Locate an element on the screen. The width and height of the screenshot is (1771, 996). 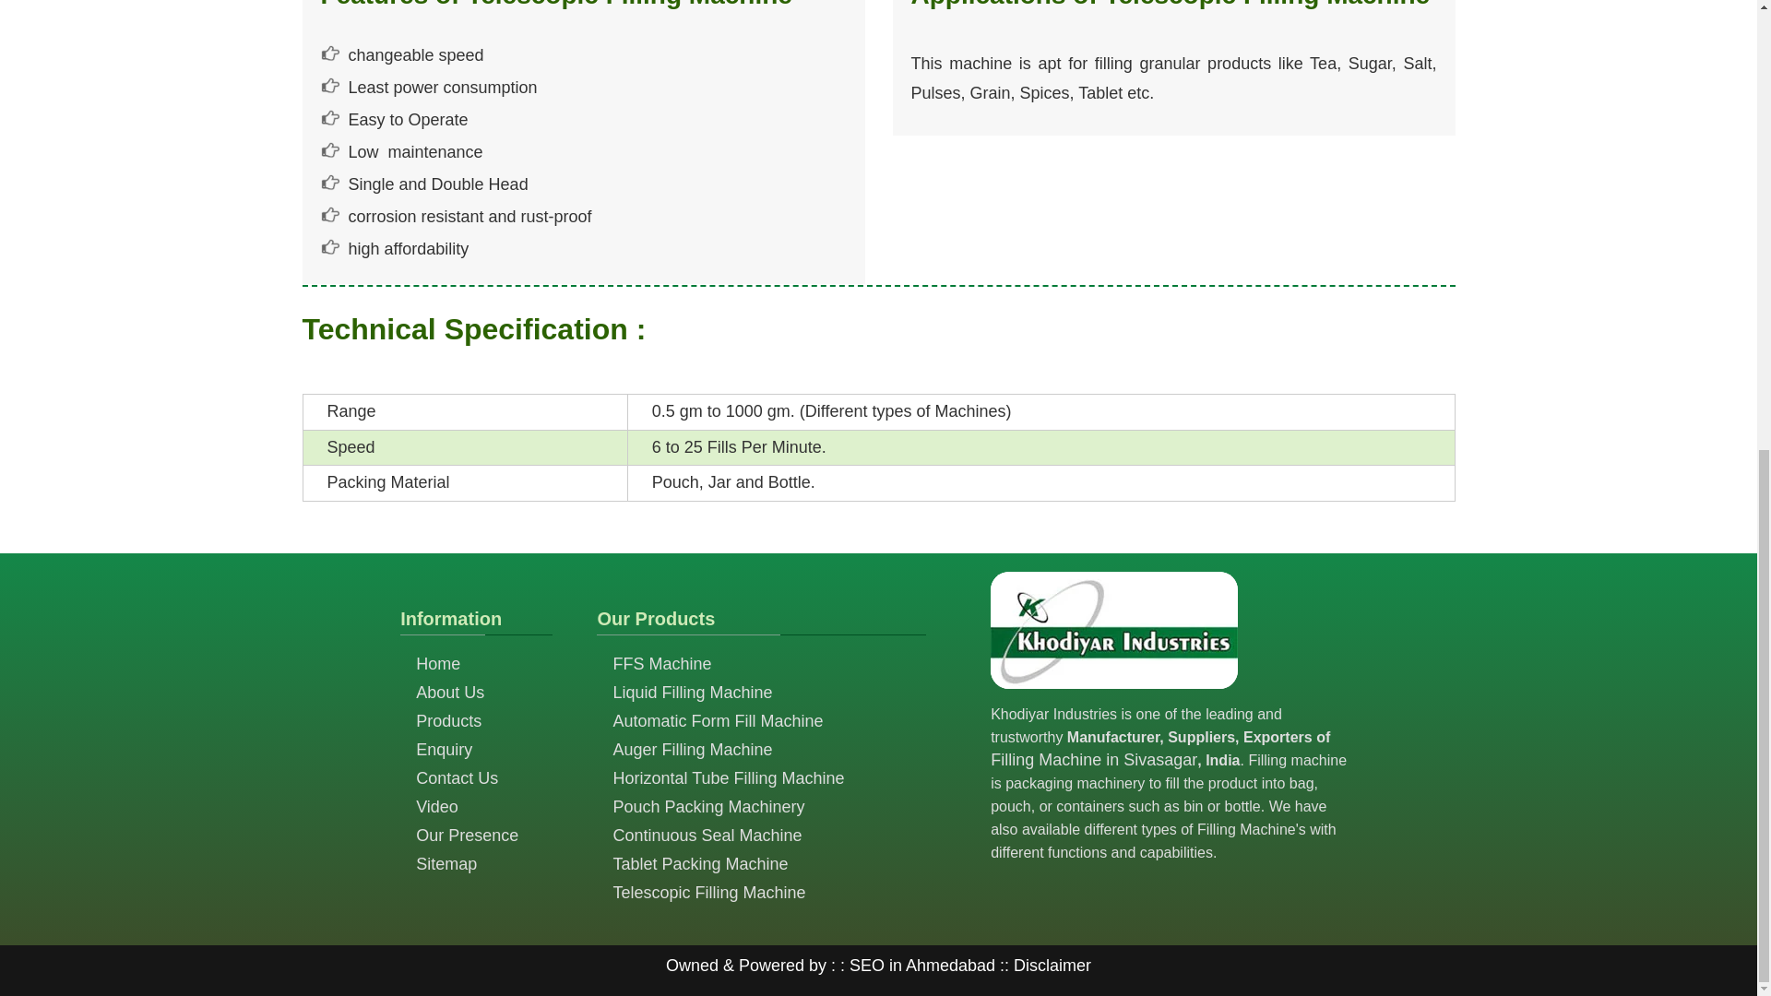
Auger Filling Machine is located at coordinates (692, 749).